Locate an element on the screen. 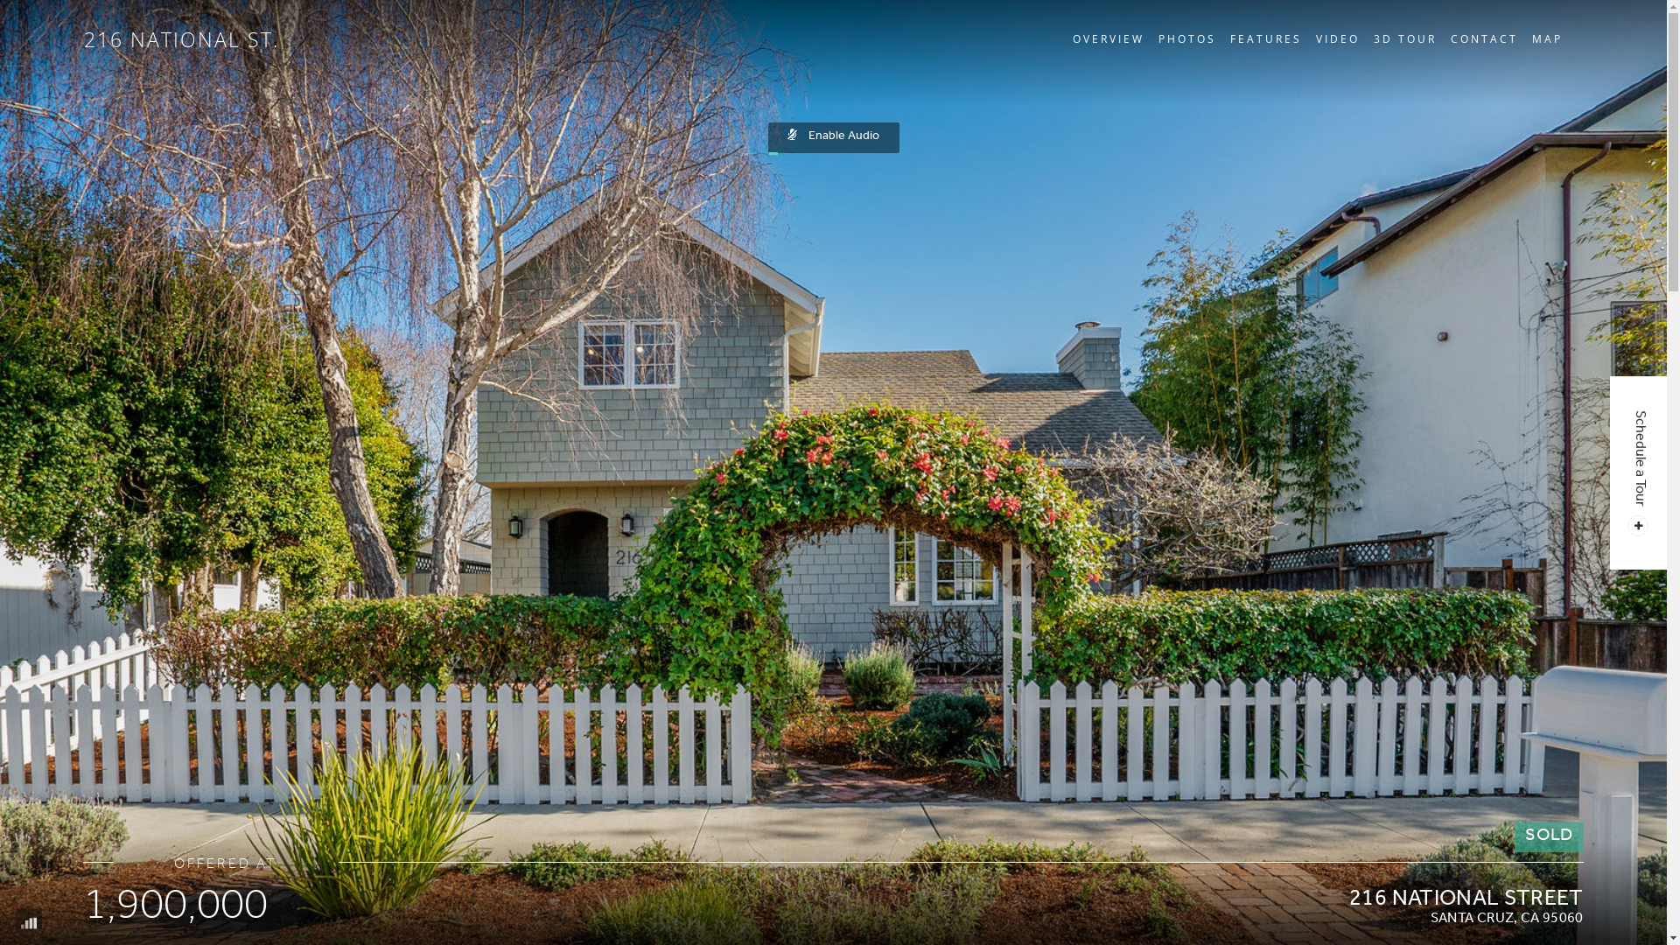 This screenshot has width=1680, height=945. MAP is located at coordinates (1547, 38).